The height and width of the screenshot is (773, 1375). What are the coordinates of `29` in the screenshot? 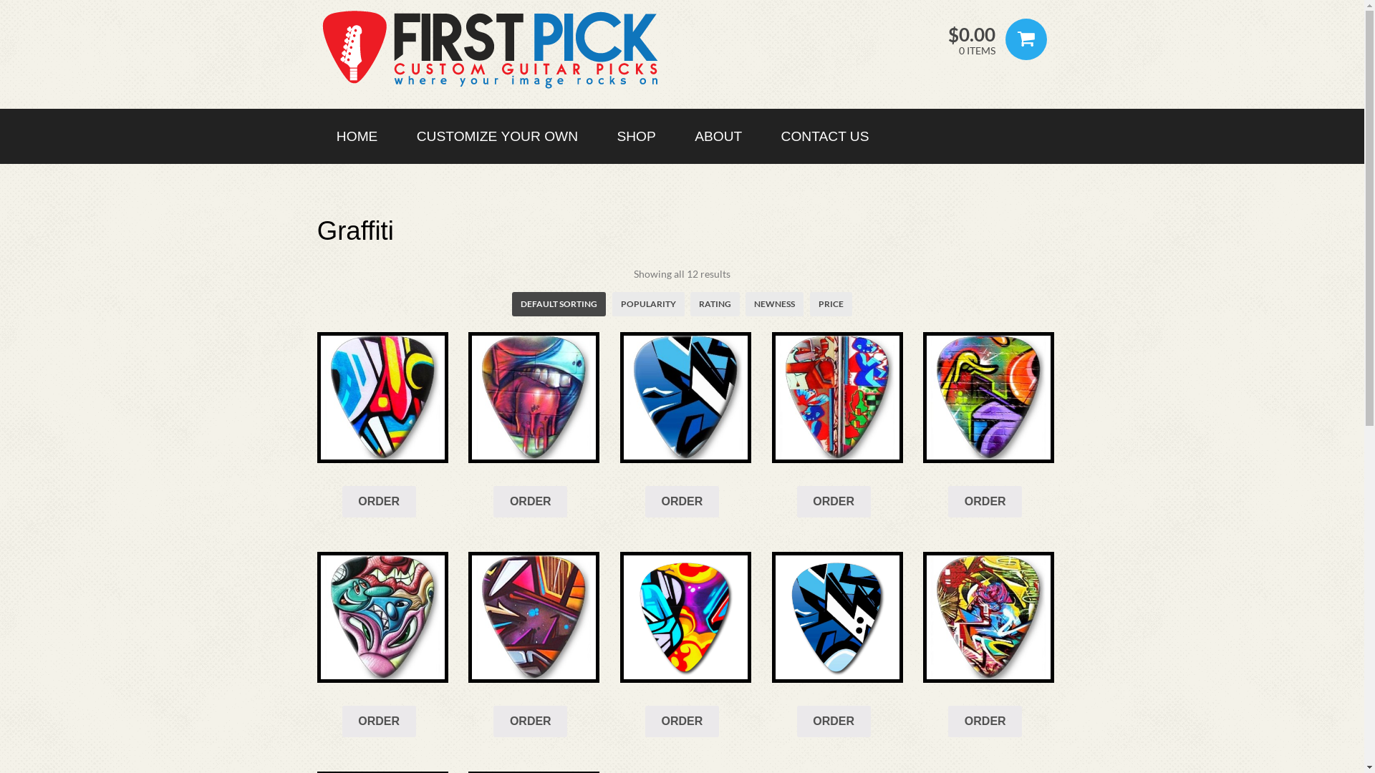 It's located at (534, 617).